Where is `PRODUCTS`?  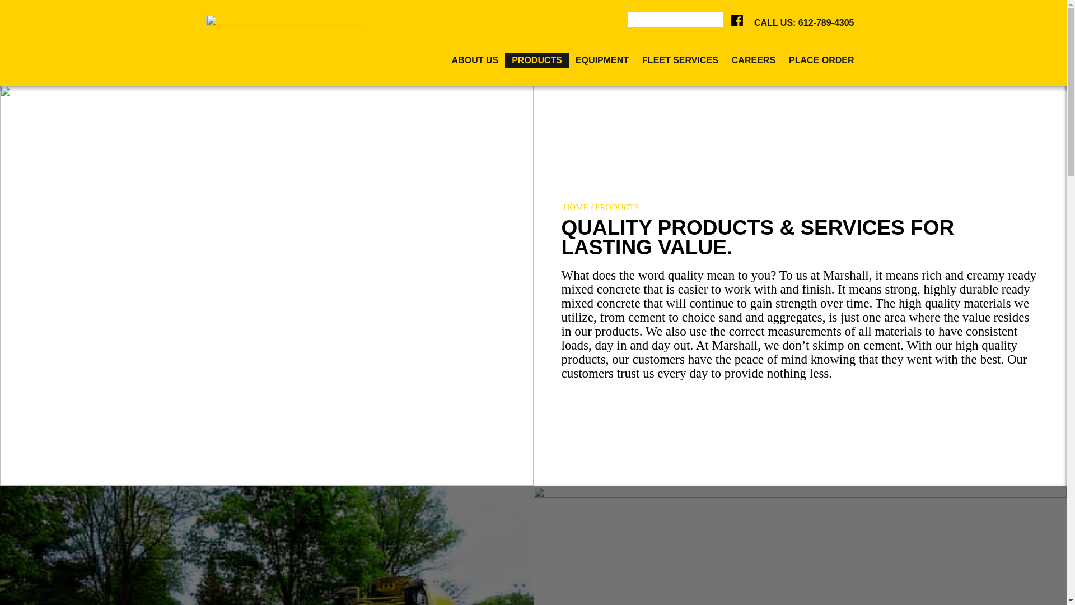 PRODUCTS is located at coordinates (536, 59).